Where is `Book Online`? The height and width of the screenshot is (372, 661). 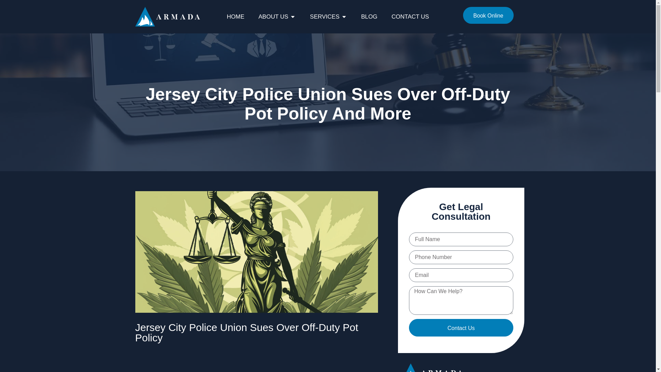
Book Online is located at coordinates (488, 15).